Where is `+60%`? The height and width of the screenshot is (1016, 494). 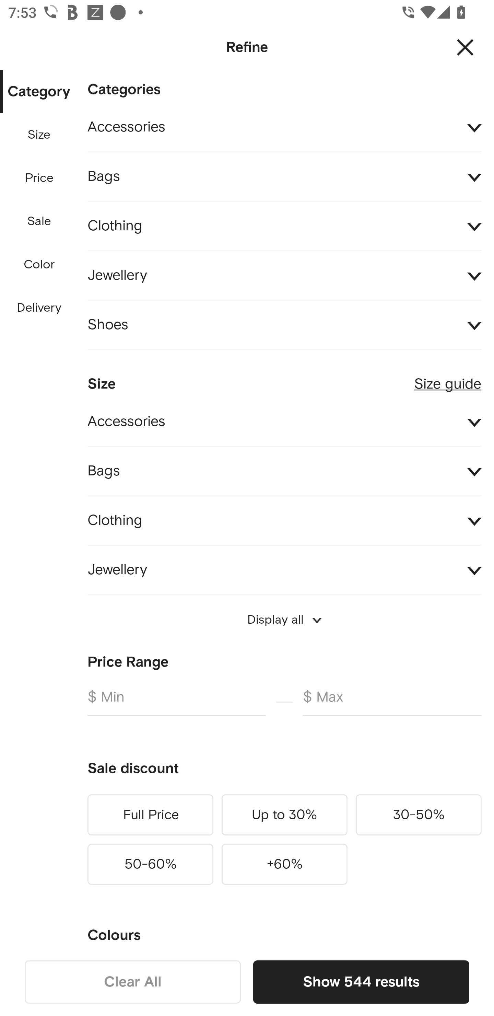
+60% is located at coordinates (284, 864).